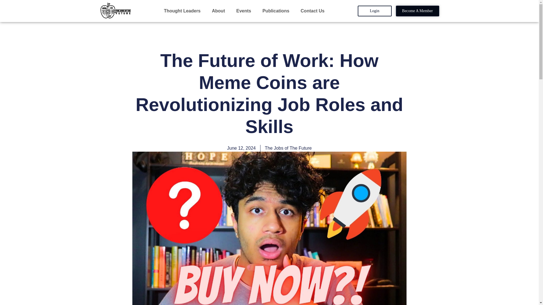  What do you see at coordinates (219, 11) in the screenshot?
I see `About` at bounding box center [219, 11].